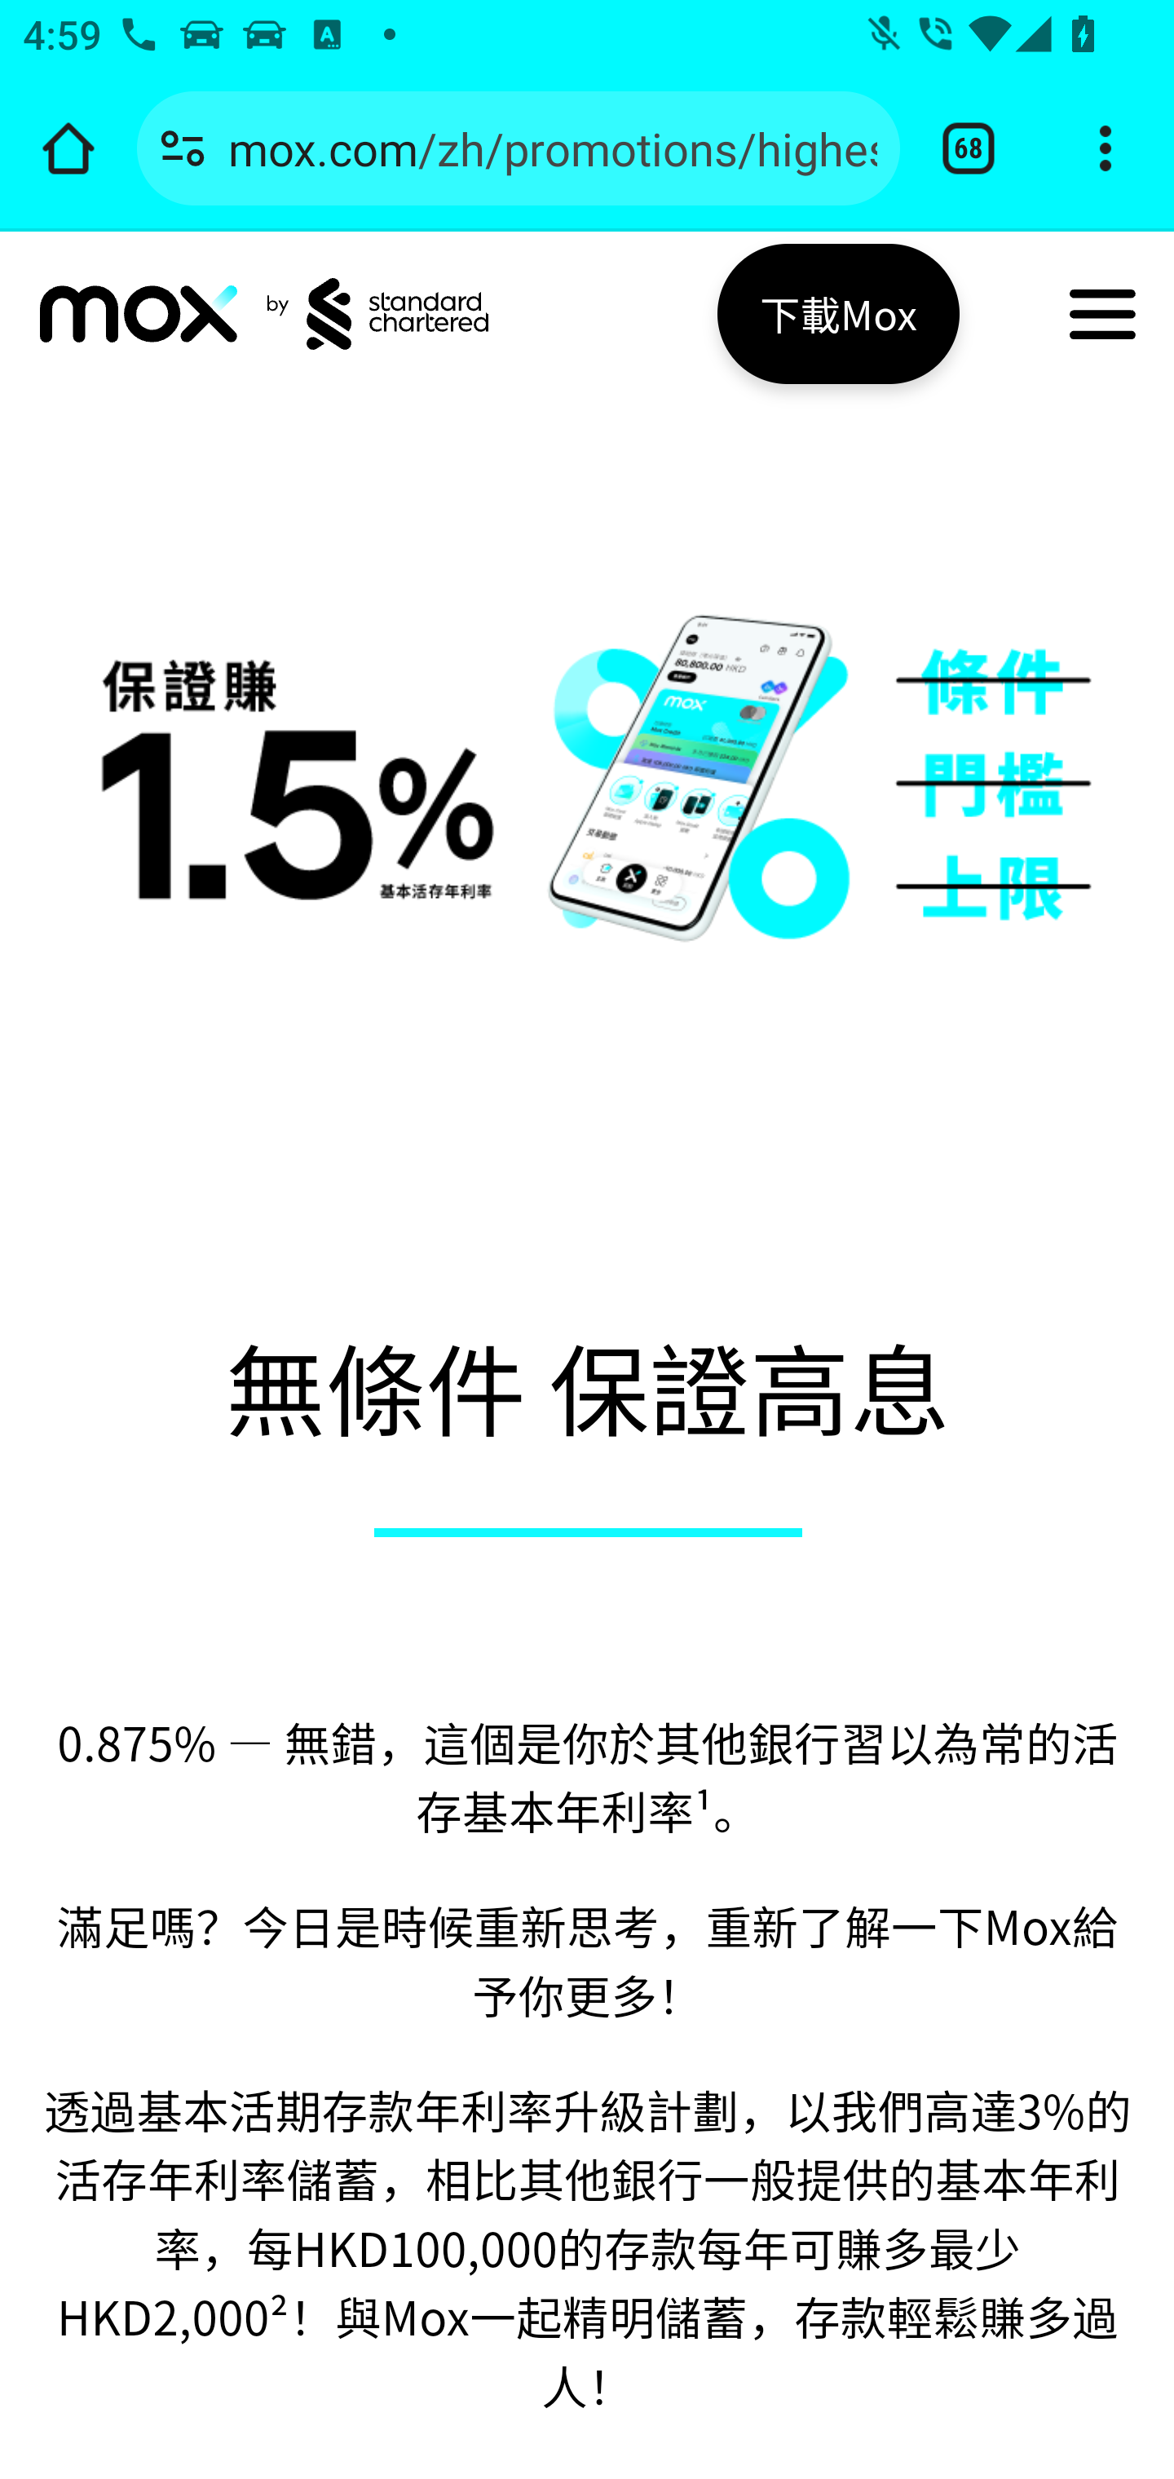 The width and height of the screenshot is (1174, 2479). I want to click on mox.com/zh/promotions/highest-savings-base-rate/, so click(552, 147).